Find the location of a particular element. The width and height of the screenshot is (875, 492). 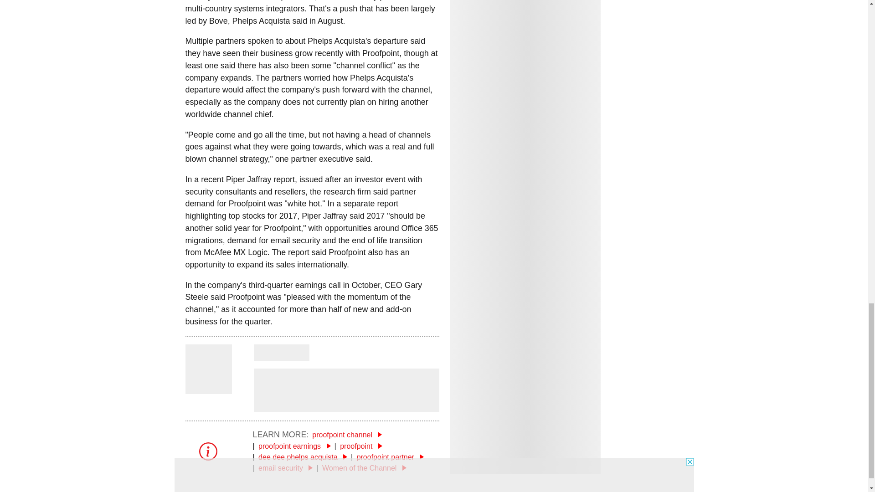

email security is located at coordinates (285, 468).